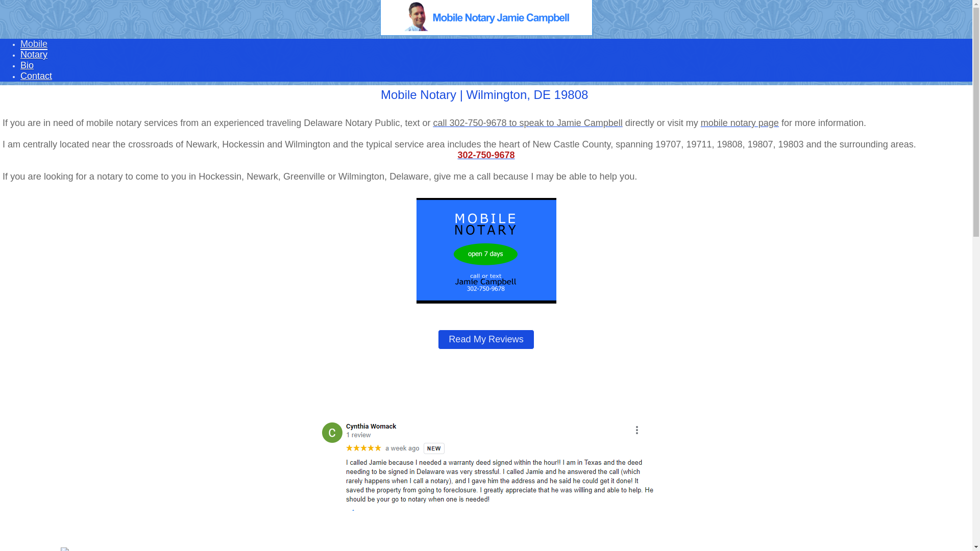  What do you see at coordinates (34, 44) in the screenshot?
I see `Mobile` at bounding box center [34, 44].